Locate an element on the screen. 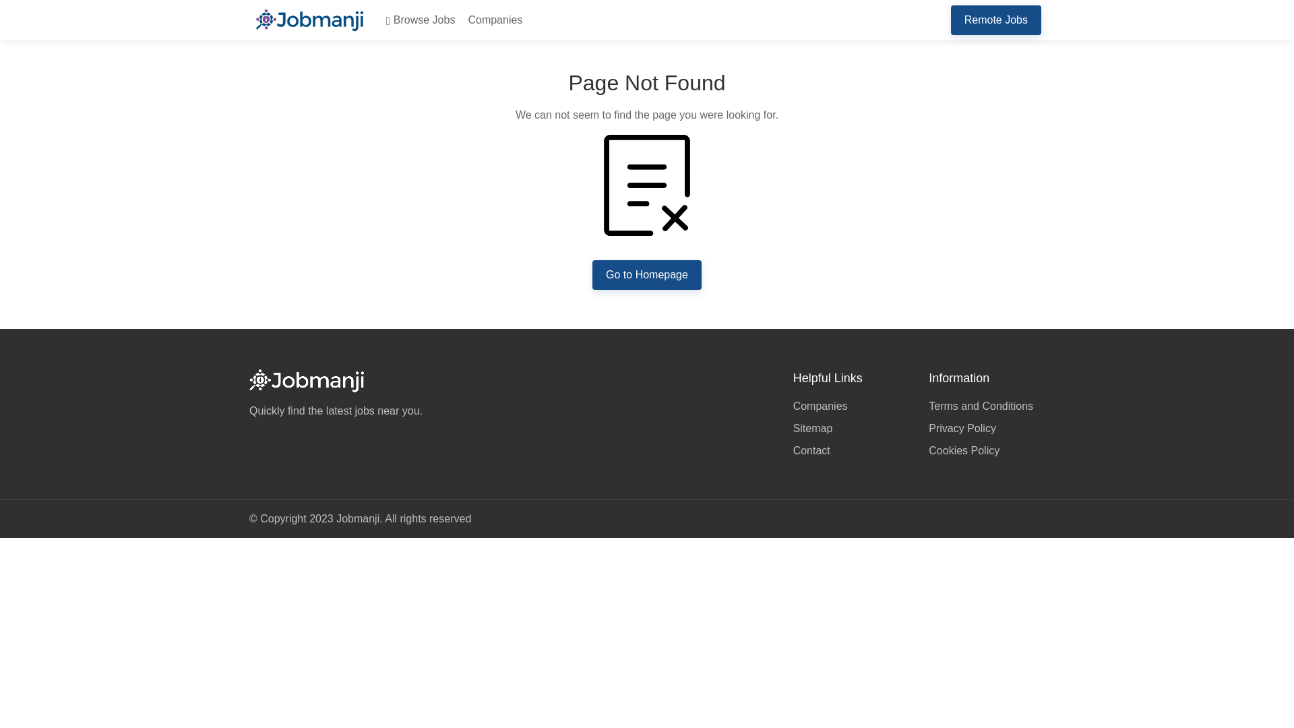 This screenshot has height=728, width=1294. Terms and Conditions is located at coordinates (987, 407).